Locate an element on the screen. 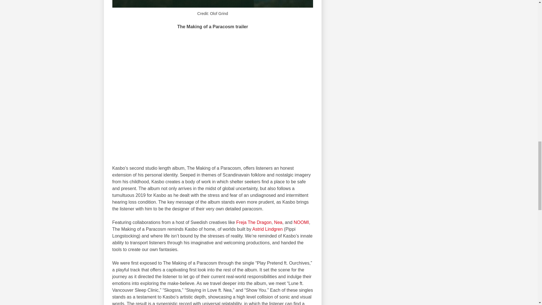 This screenshot has width=542, height=305. Nea is located at coordinates (278, 222).